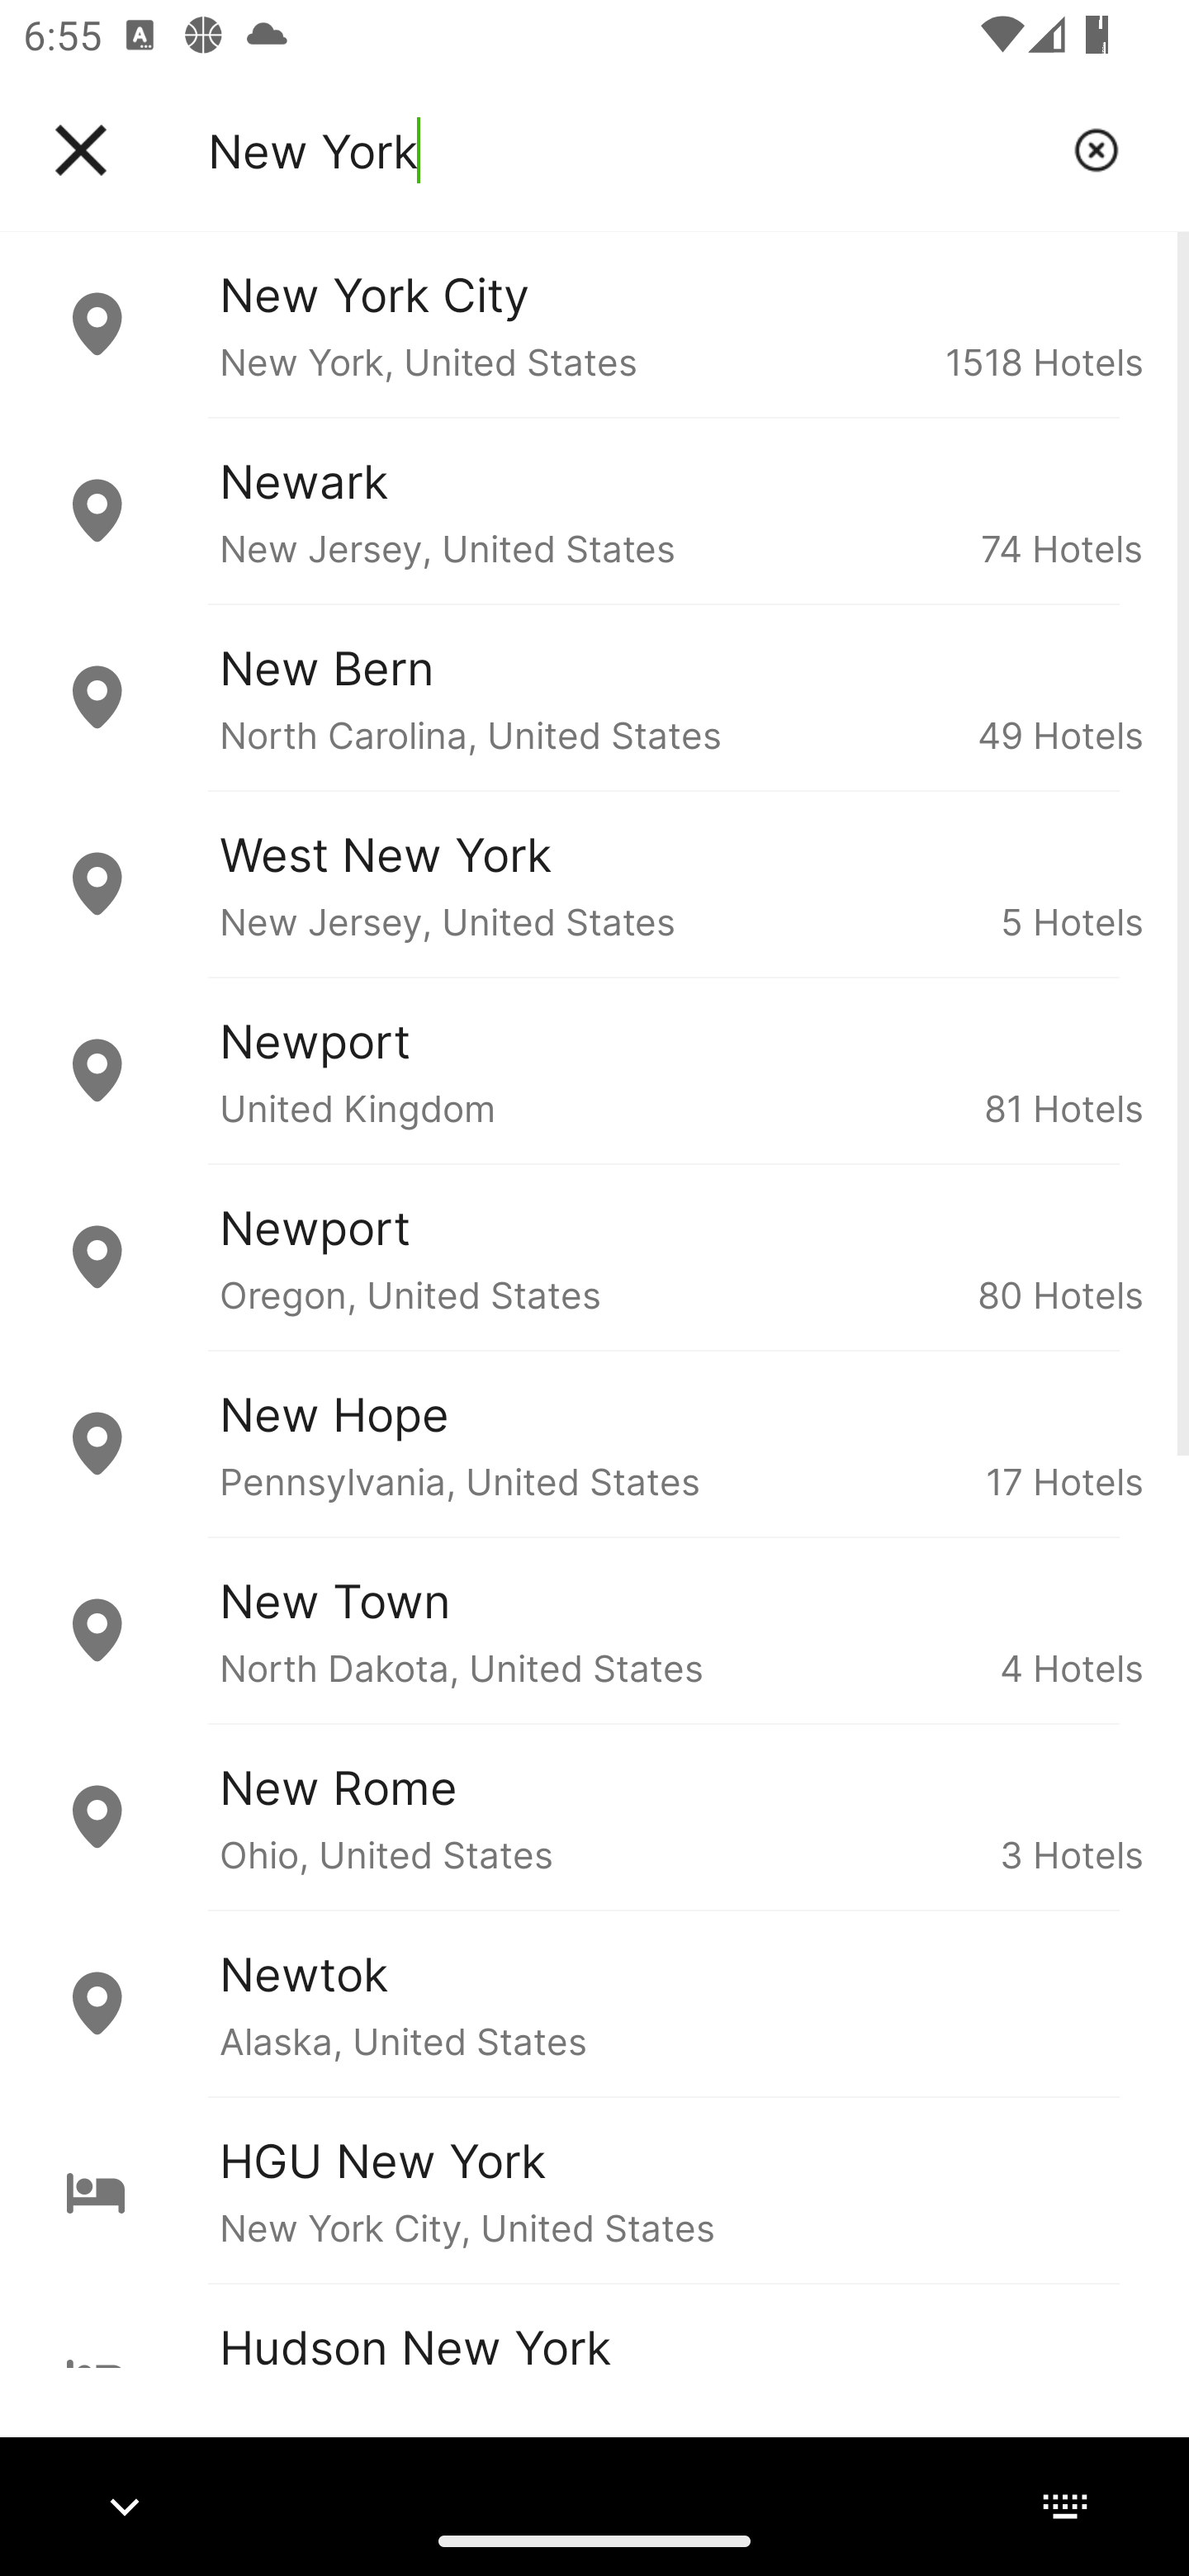  What do you see at coordinates (594, 1443) in the screenshot?
I see `New Hope Pennsylvania, United States 17 Hotels` at bounding box center [594, 1443].